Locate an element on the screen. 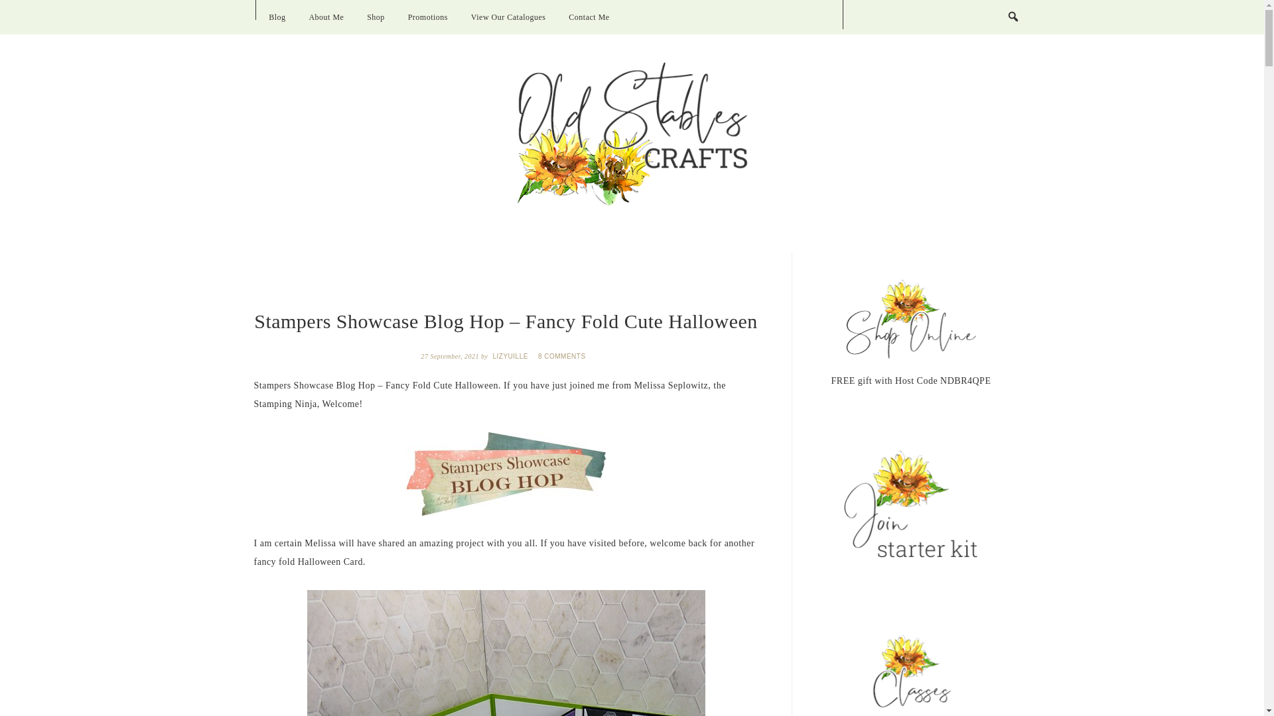  Promotions is located at coordinates (427, 17).